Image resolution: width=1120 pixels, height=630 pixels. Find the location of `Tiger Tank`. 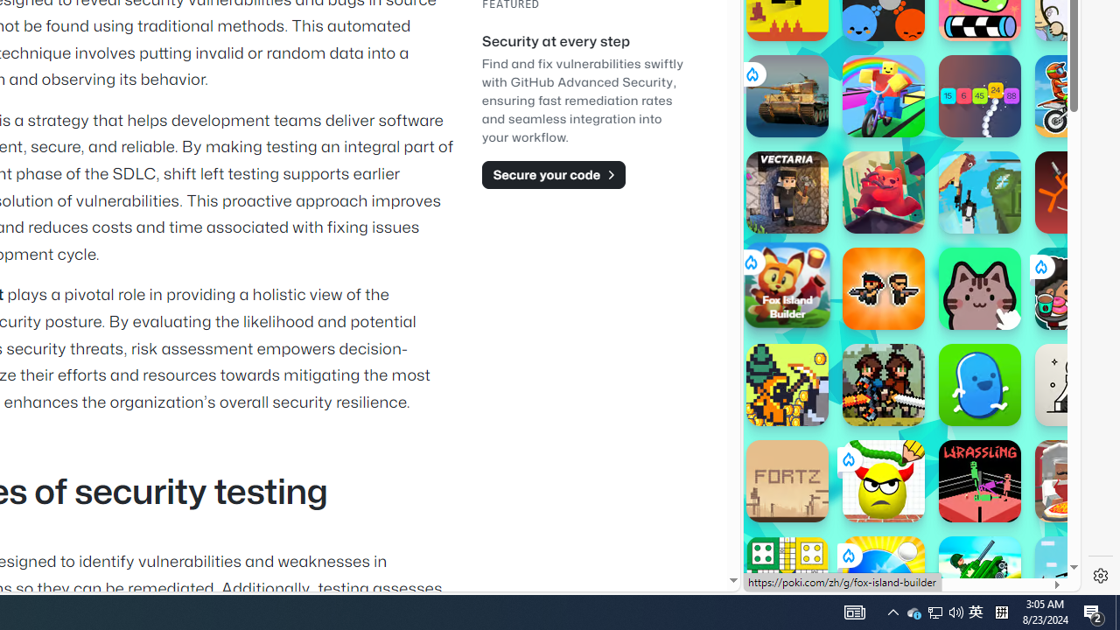

Tiger Tank is located at coordinates (787, 96).